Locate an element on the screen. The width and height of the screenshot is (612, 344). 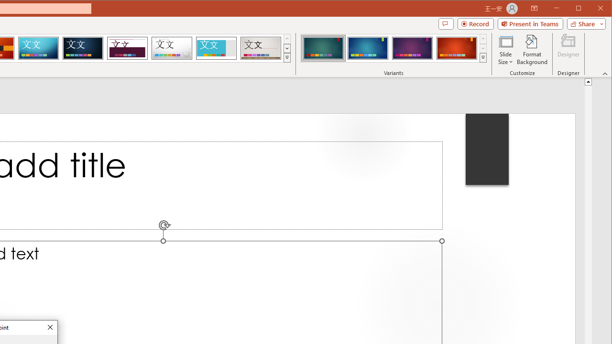
Format Background is located at coordinates (533, 50).